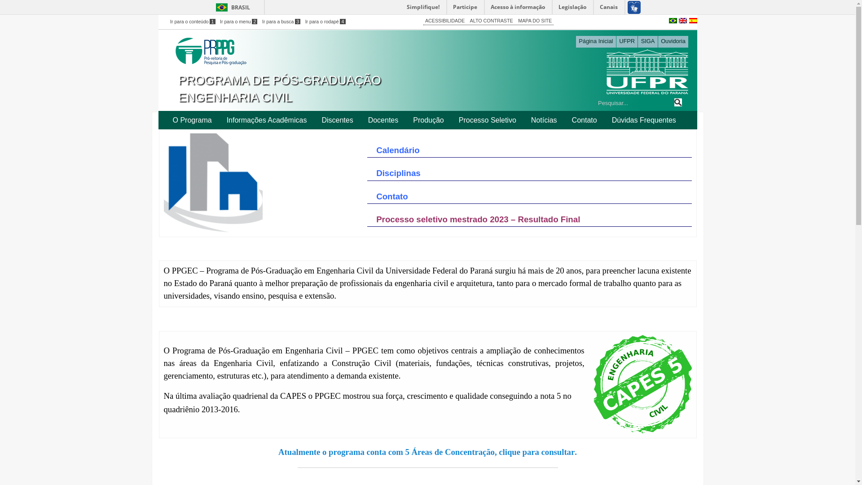  What do you see at coordinates (647, 42) in the screenshot?
I see `SIGA` at bounding box center [647, 42].